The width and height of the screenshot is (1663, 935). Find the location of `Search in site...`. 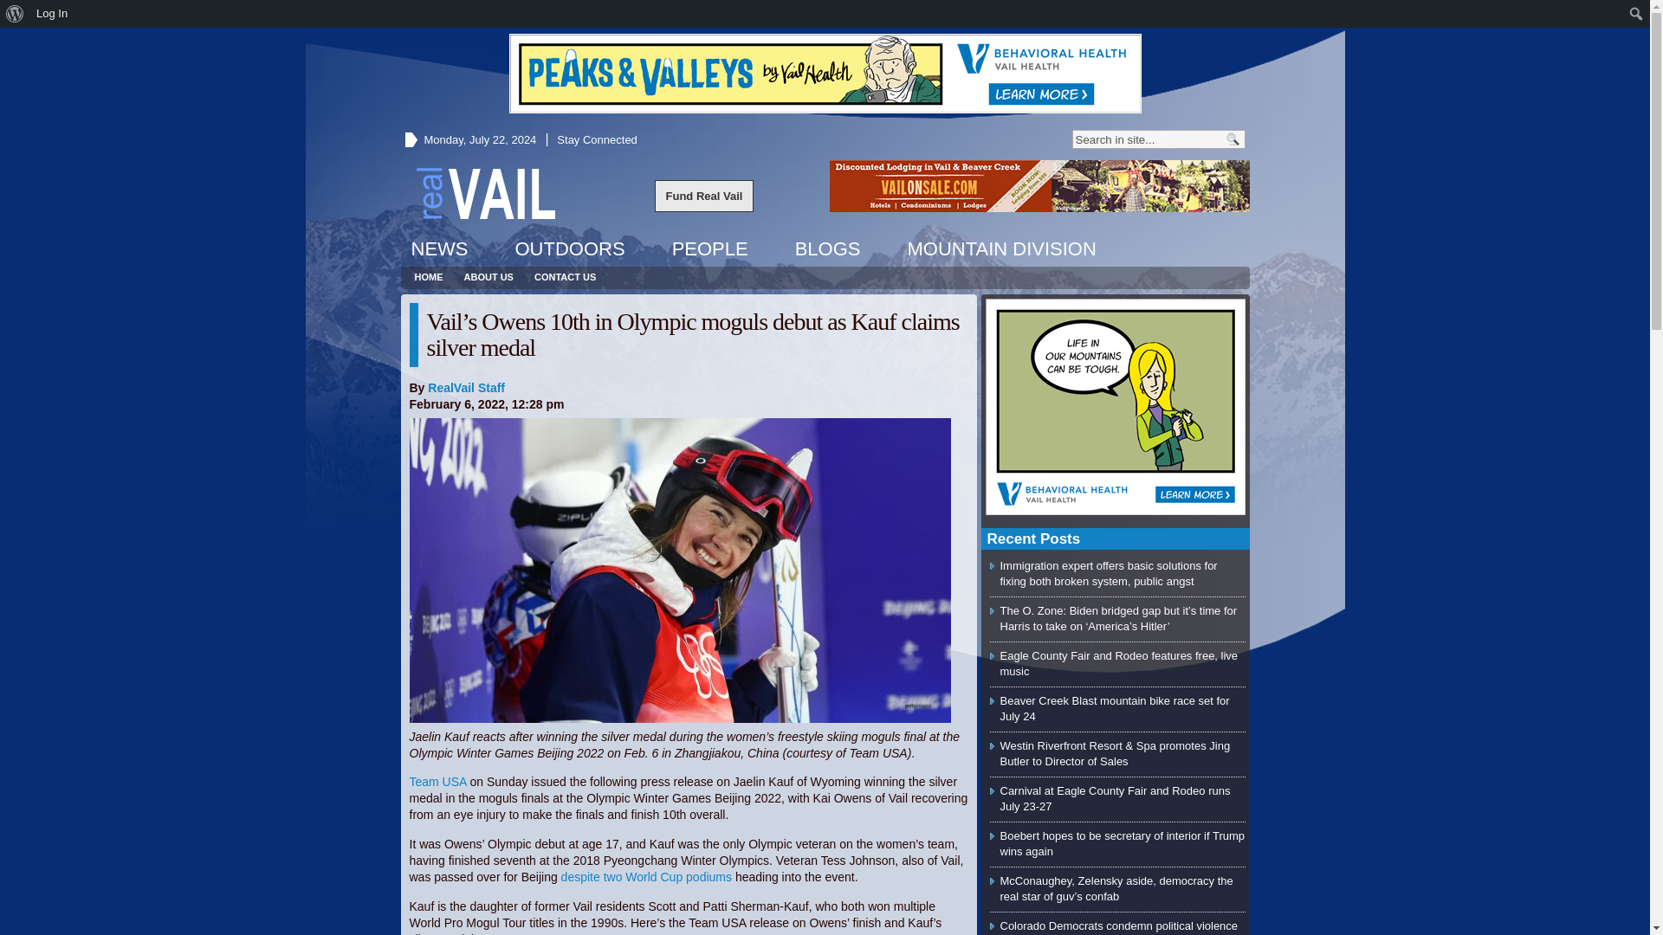

Search in site... is located at coordinates (1147, 139).